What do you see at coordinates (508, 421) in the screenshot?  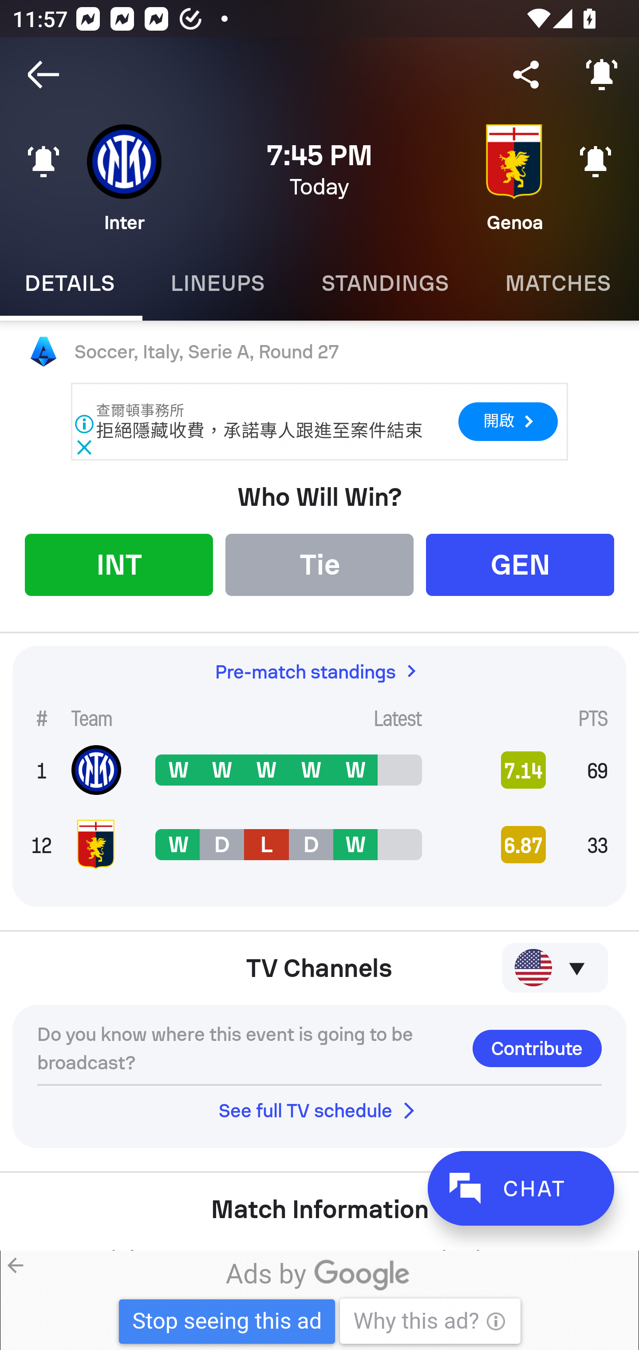 I see `開啟` at bounding box center [508, 421].